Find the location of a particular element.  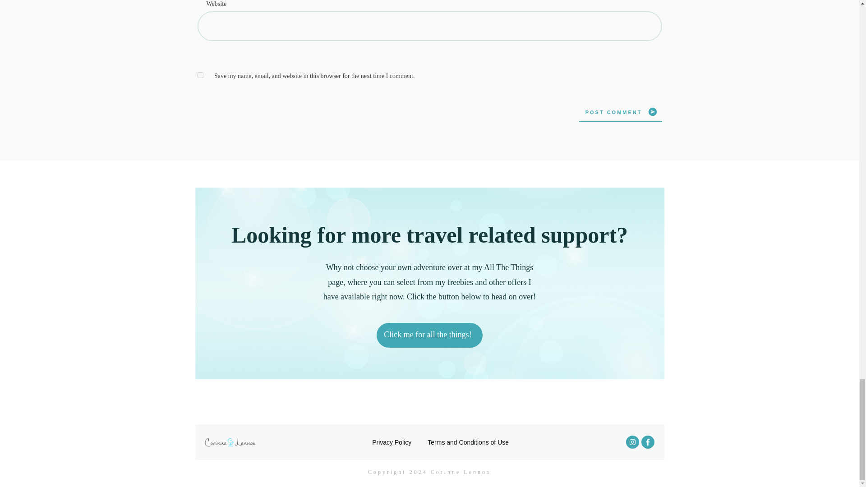

Privacy Policy is located at coordinates (392, 442).